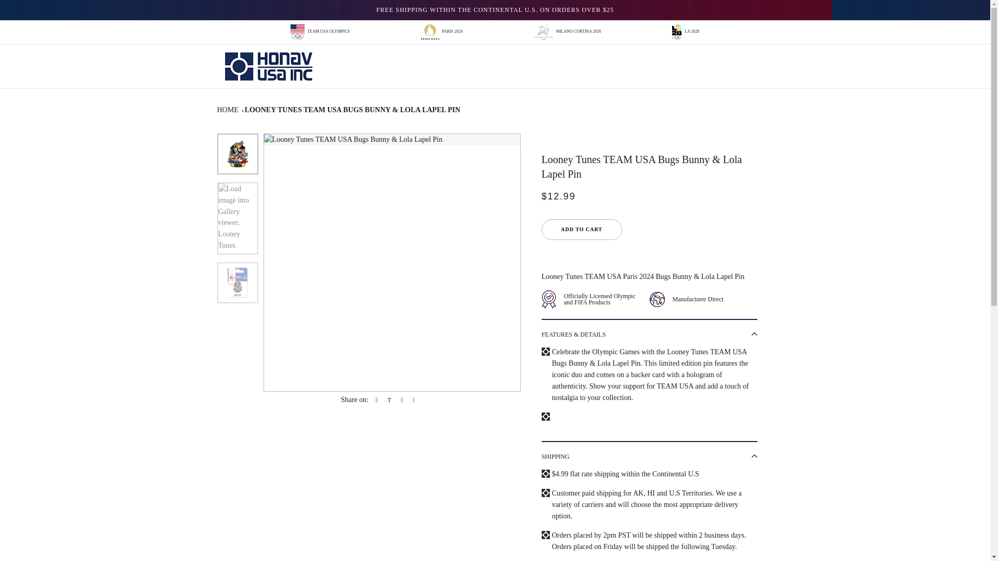  I want to click on TEAM USA OLYMPICS, so click(320, 32).